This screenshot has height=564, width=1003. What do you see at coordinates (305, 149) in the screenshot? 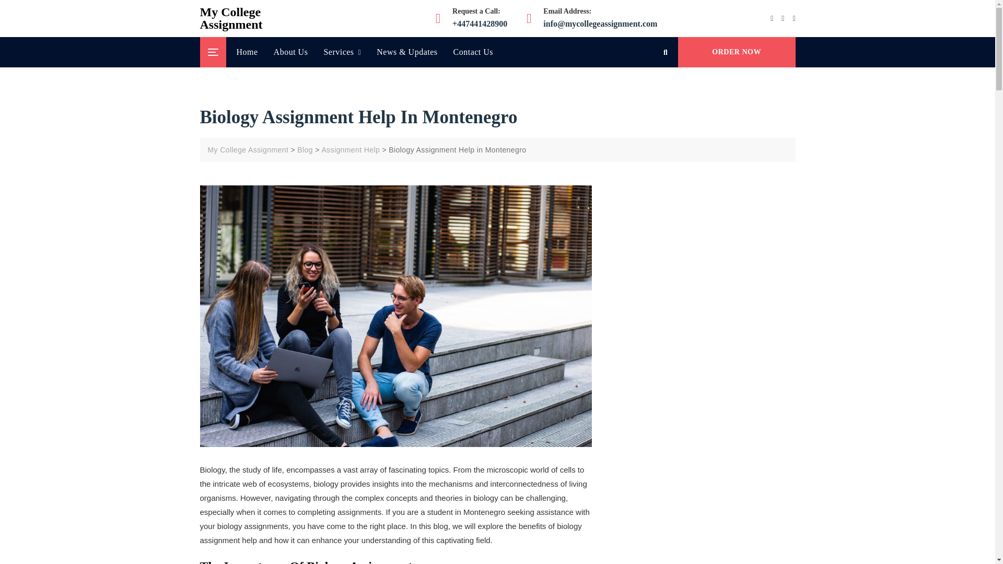
I see `Go to Blog.` at bounding box center [305, 149].